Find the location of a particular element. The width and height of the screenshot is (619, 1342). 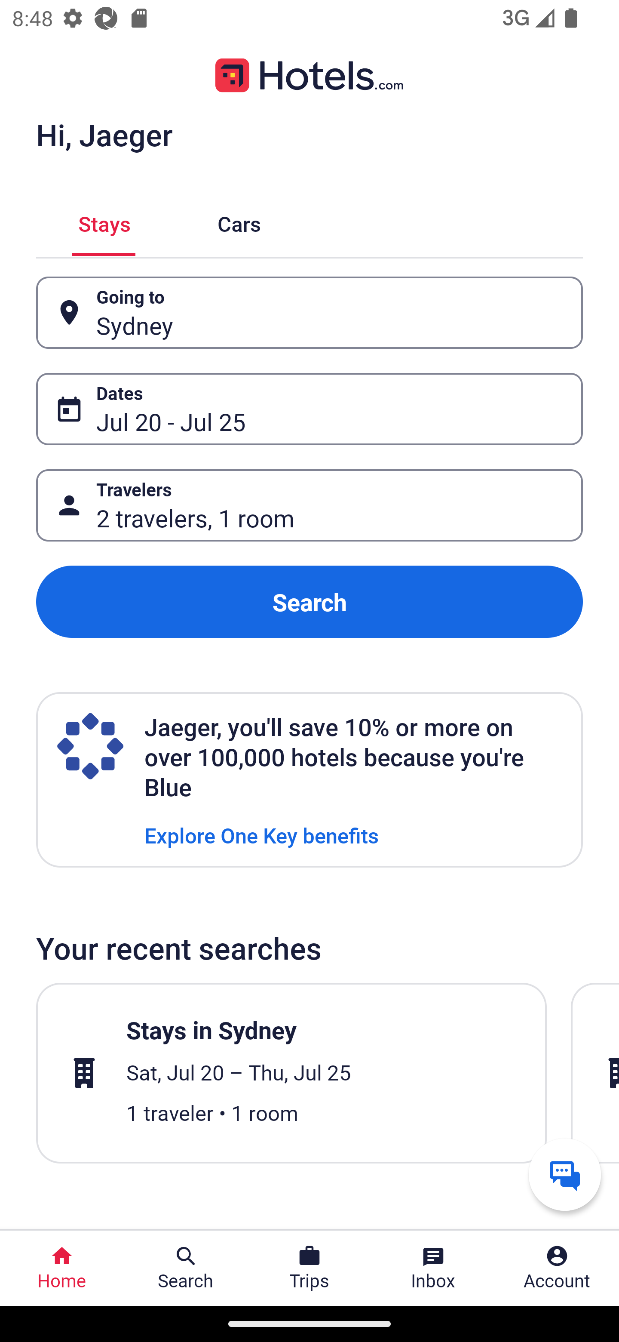

Trips Trips Button is located at coordinates (309, 1268).